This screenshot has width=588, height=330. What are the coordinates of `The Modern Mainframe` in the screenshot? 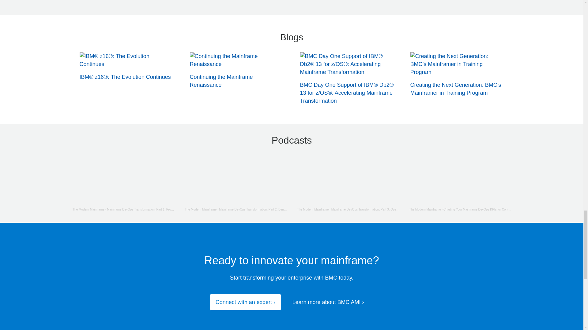 It's located at (88, 210).